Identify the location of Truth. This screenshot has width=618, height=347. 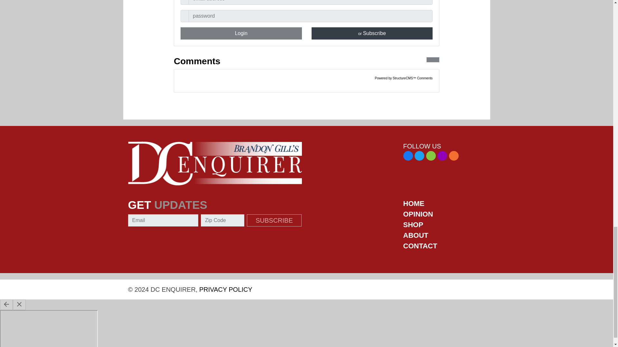
(442, 156).